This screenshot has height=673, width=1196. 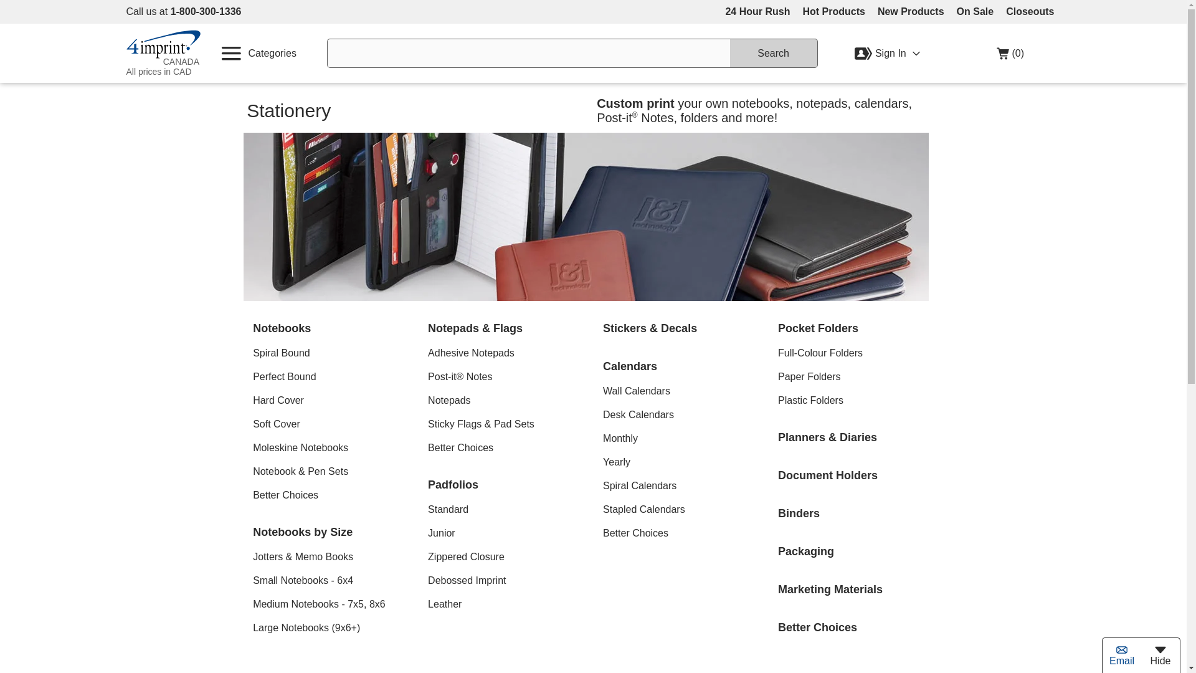 I want to click on CANADA, so click(x=330, y=495).